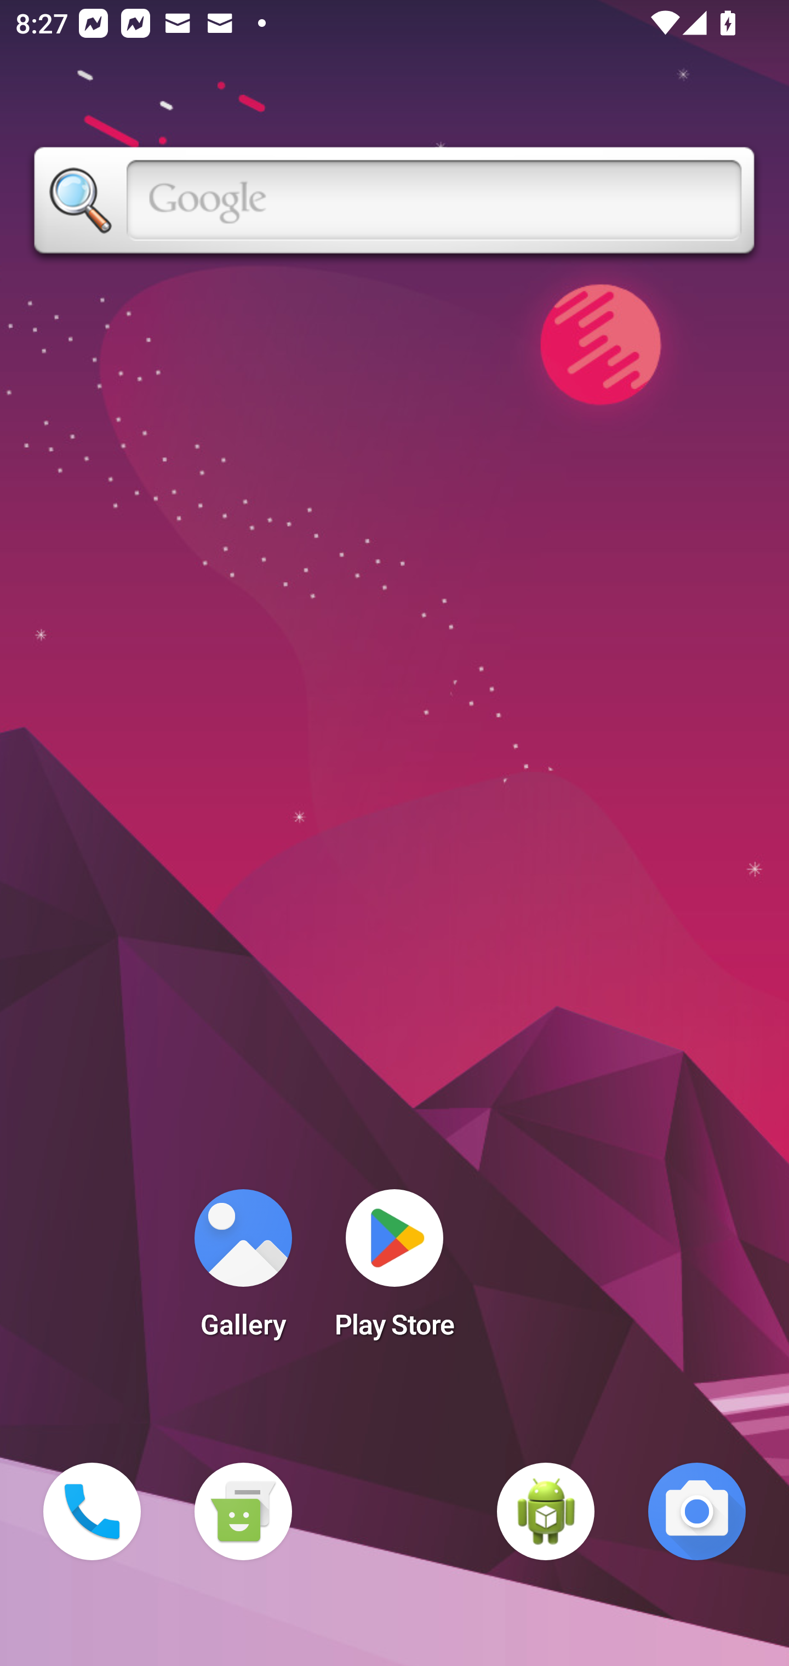 The height and width of the screenshot is (1666, 789). What do you see at coordinates (243, 1511) in the screenshot?
I see `Messaging` at bounding box center [243, 1511].